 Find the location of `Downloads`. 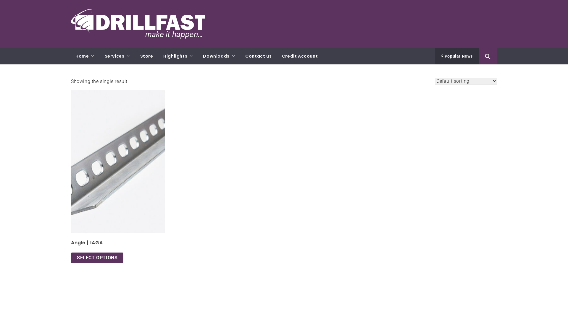

Downloads is located at coordinates (219, 56).